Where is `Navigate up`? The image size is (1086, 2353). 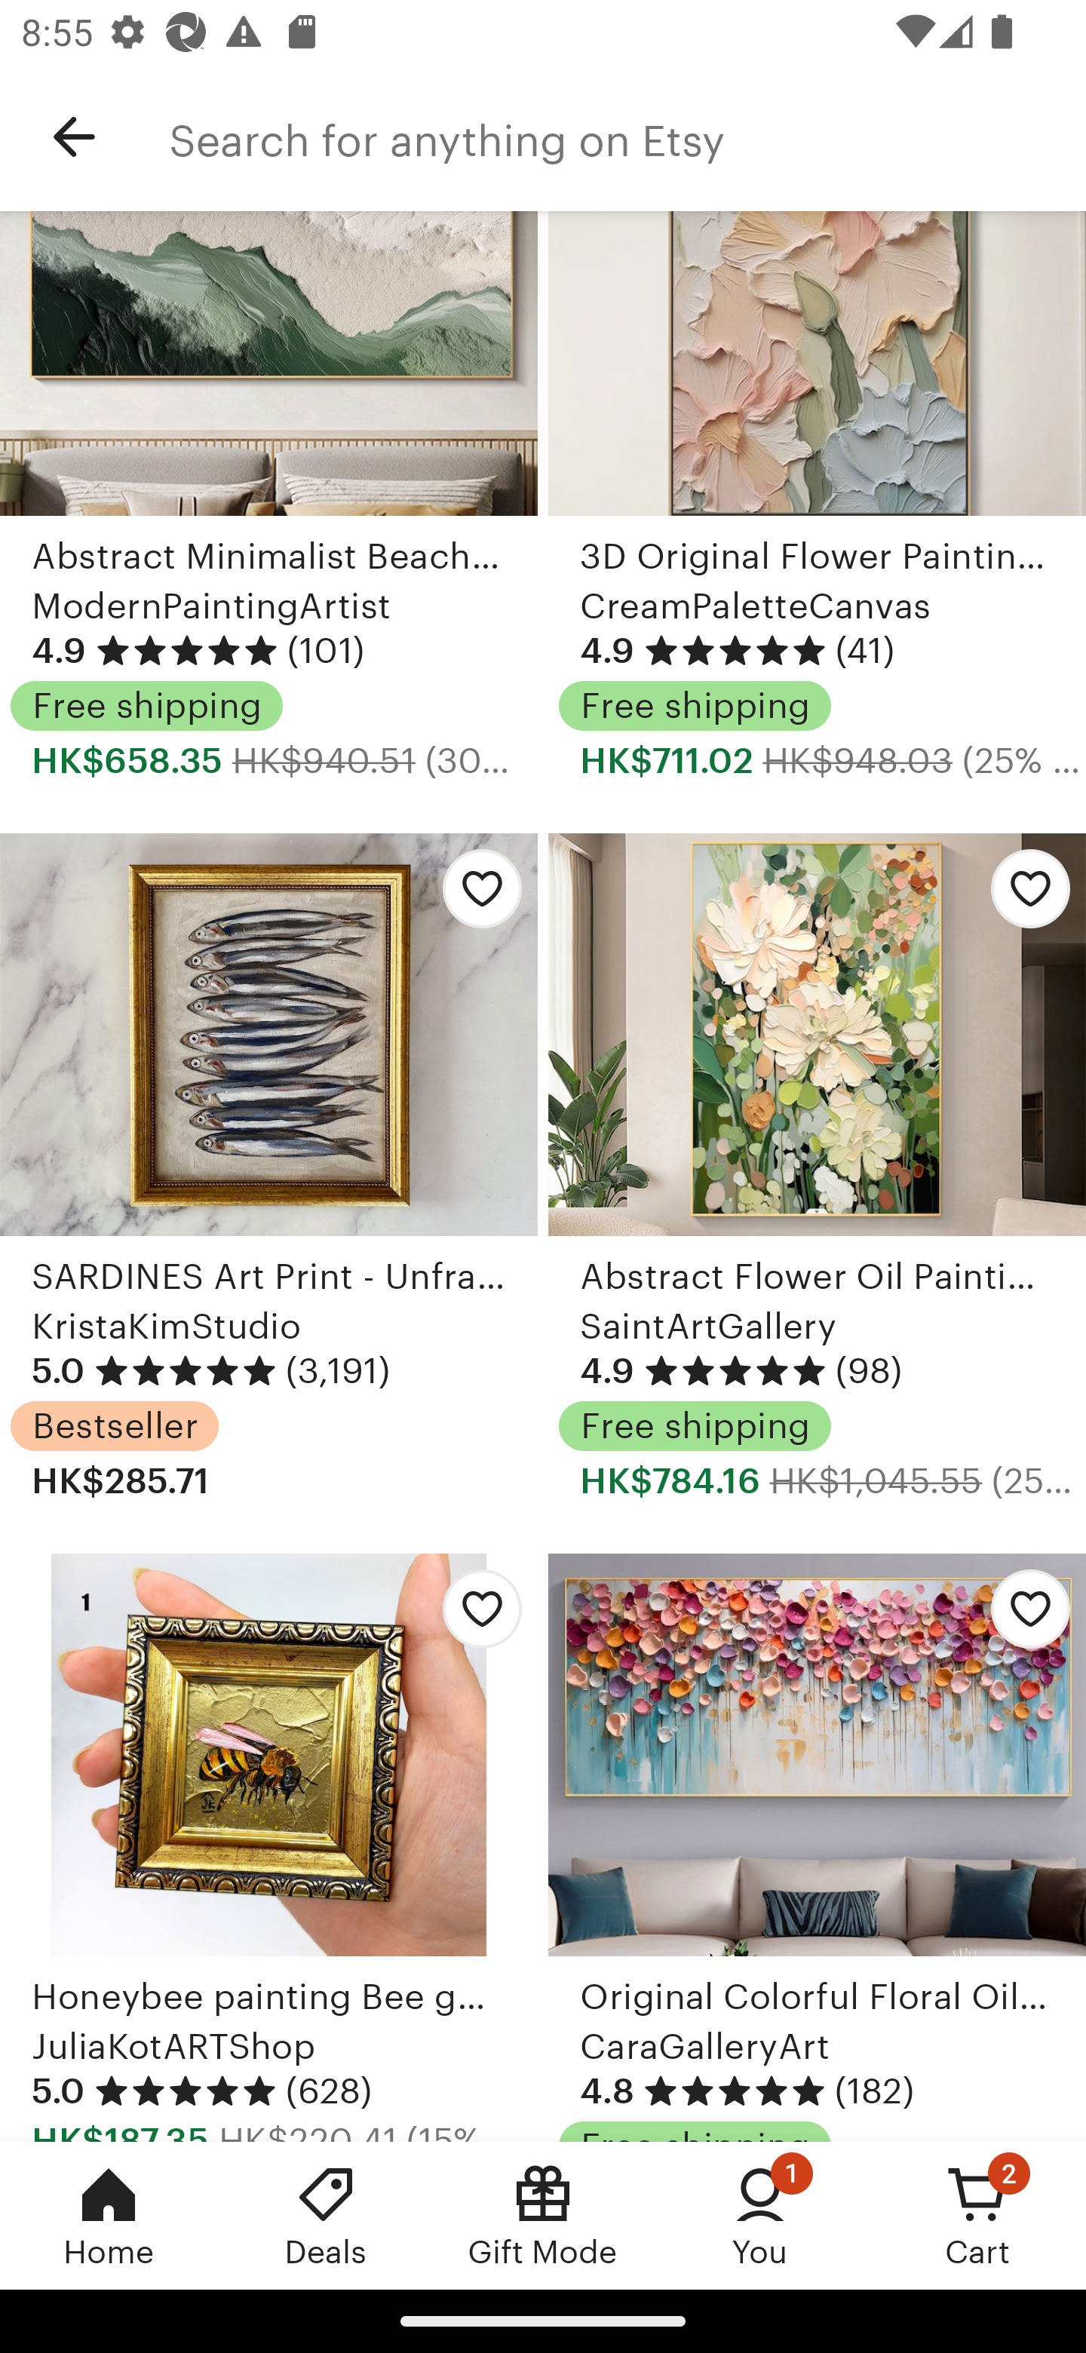 Navigate up is located at coordinates (74, 137).